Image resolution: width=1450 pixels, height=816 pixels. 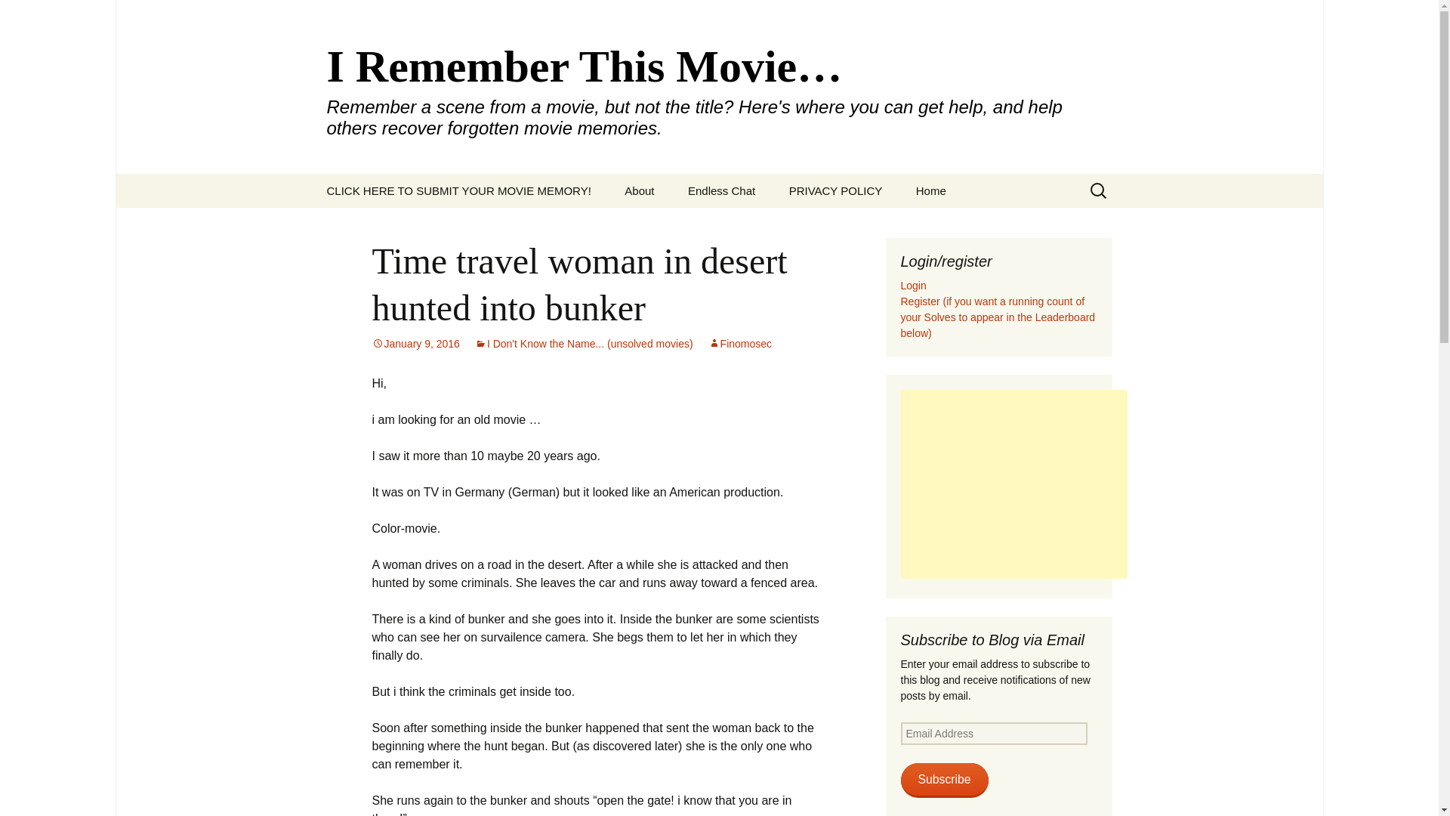 I want to click on View all posts by Finomosec, so click(x=740, y=344).